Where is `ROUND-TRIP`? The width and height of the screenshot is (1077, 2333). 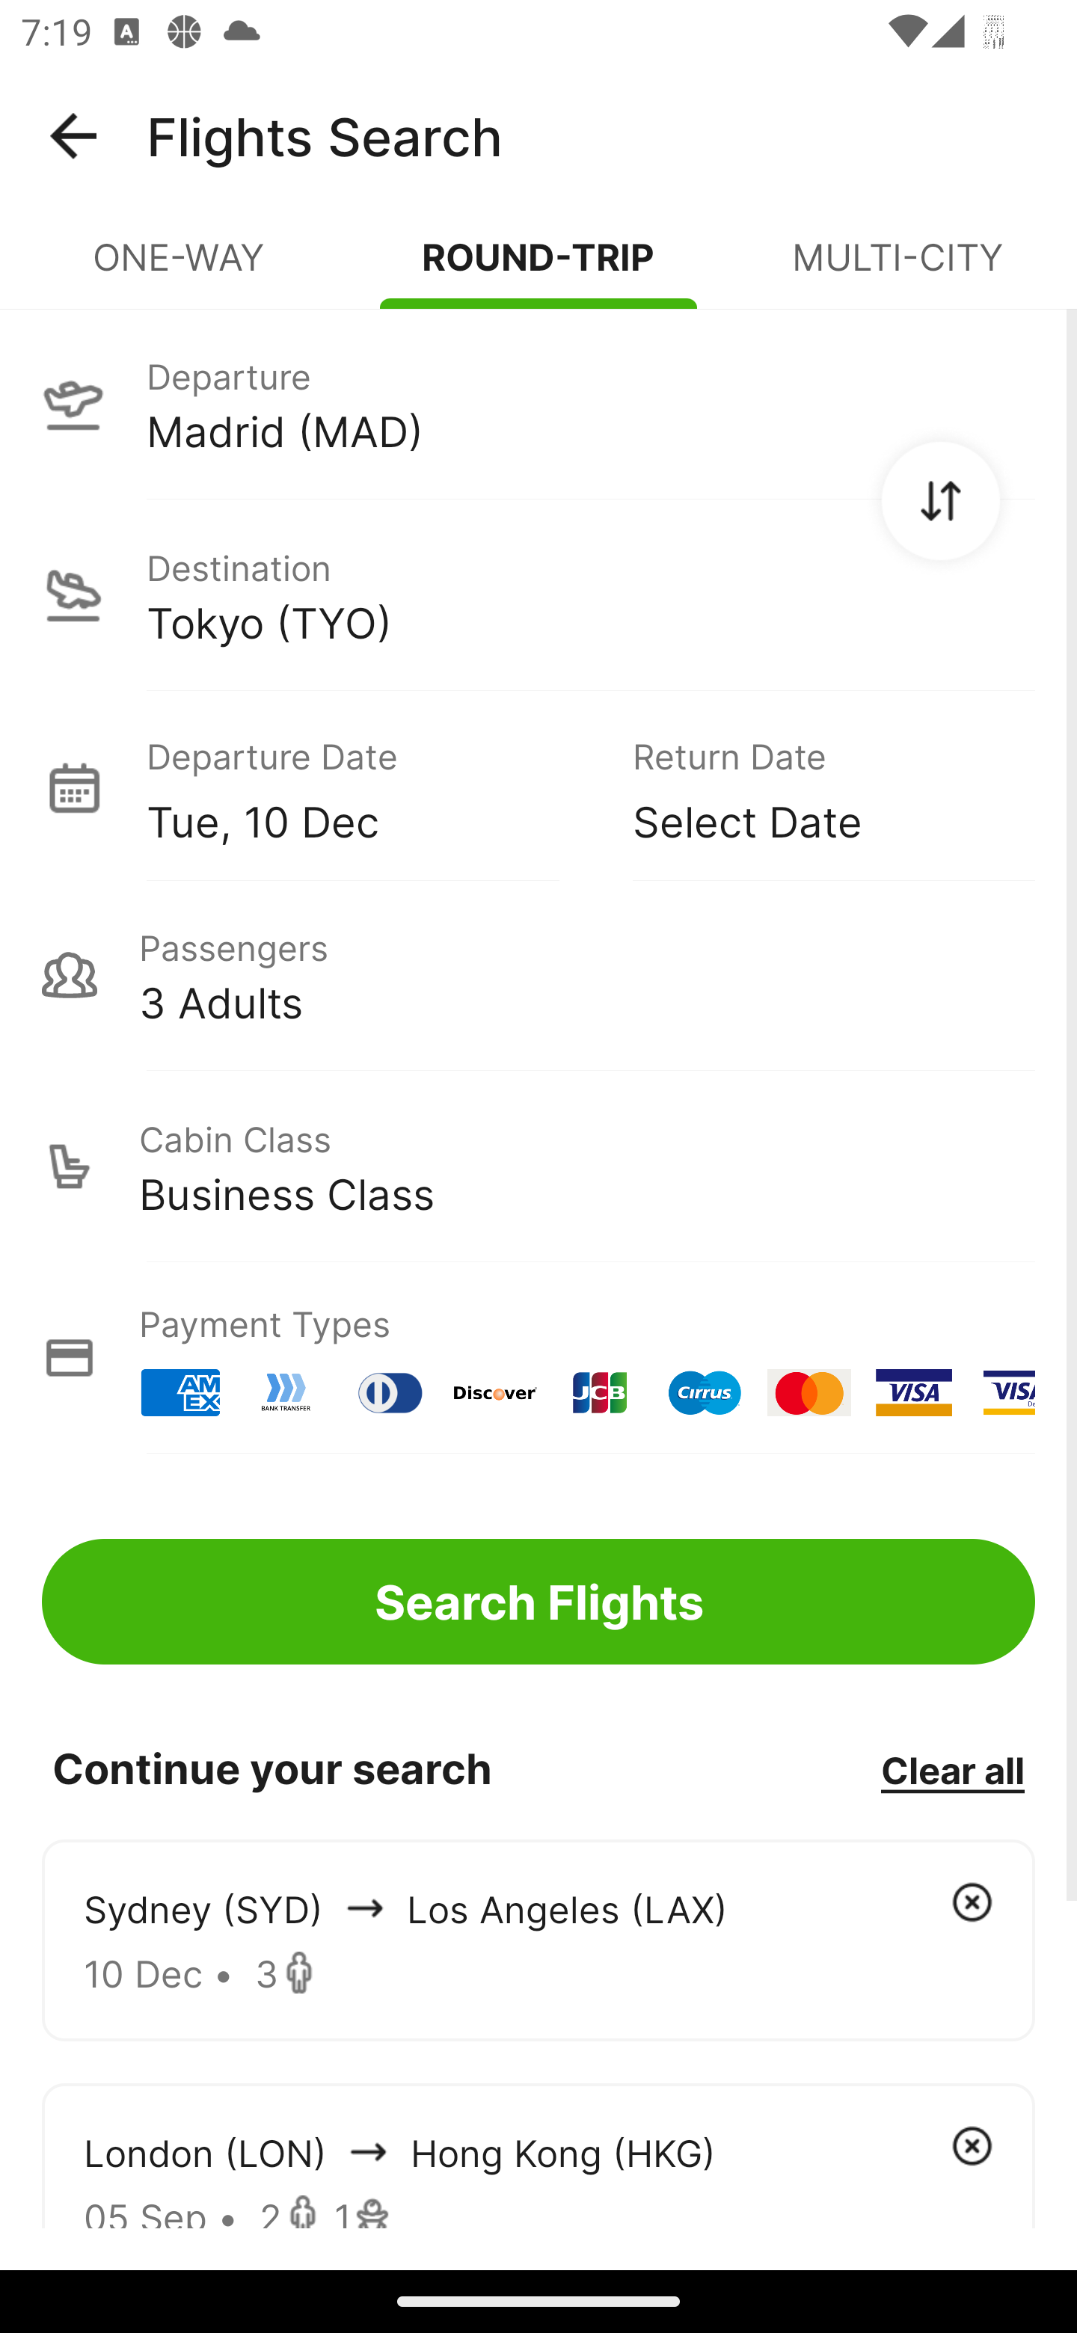 ROUND-TRIP is located at coordinates (538, 269).